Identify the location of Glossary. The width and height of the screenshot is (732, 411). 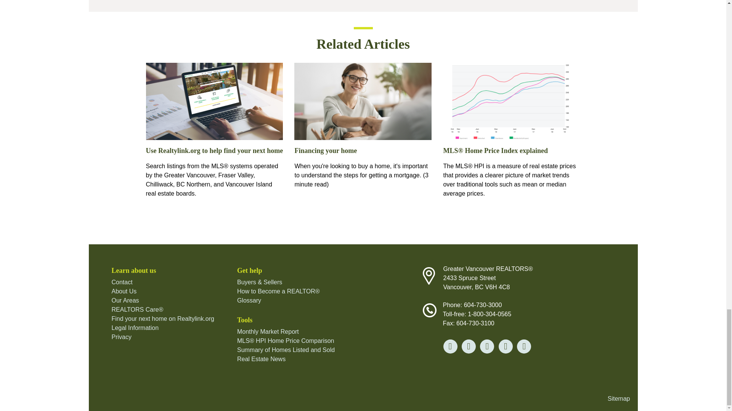
(249, 300).